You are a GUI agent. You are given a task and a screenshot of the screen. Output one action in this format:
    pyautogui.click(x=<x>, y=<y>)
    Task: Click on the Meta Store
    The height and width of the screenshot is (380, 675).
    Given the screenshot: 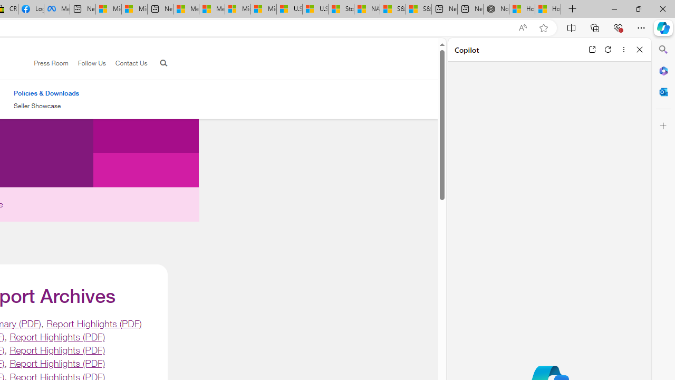 What is the action you would take?
    pyautogui.click(x=57, y=9)
    